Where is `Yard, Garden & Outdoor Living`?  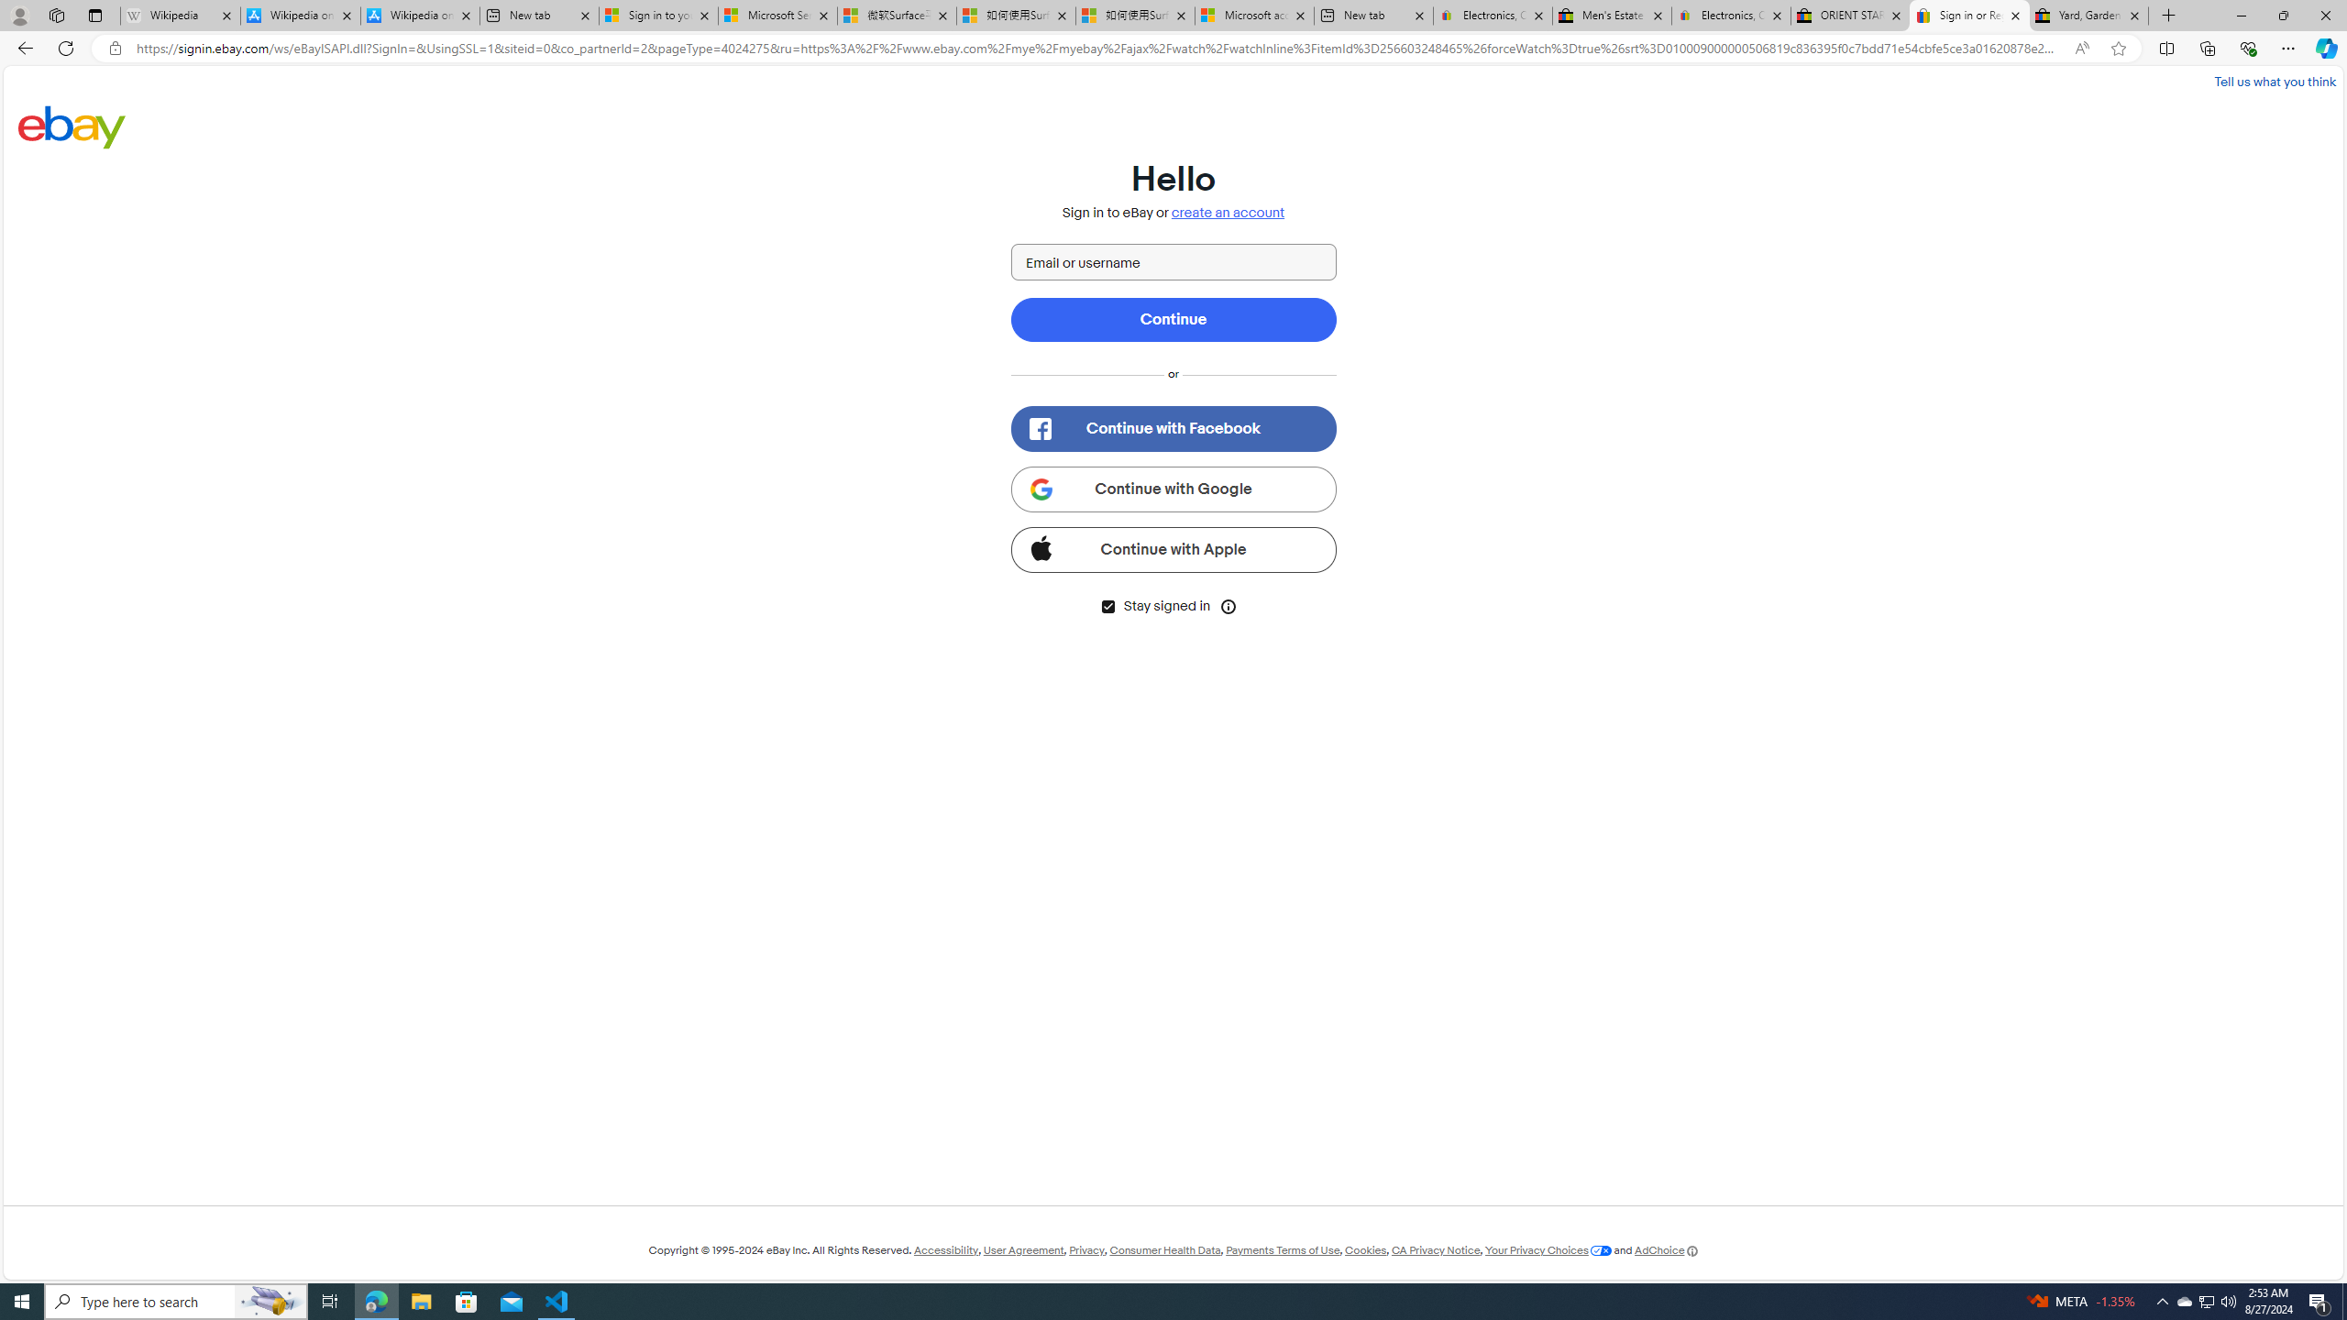
Yard, Garden & Outdoor Living is located at coordinates (2088, 16).